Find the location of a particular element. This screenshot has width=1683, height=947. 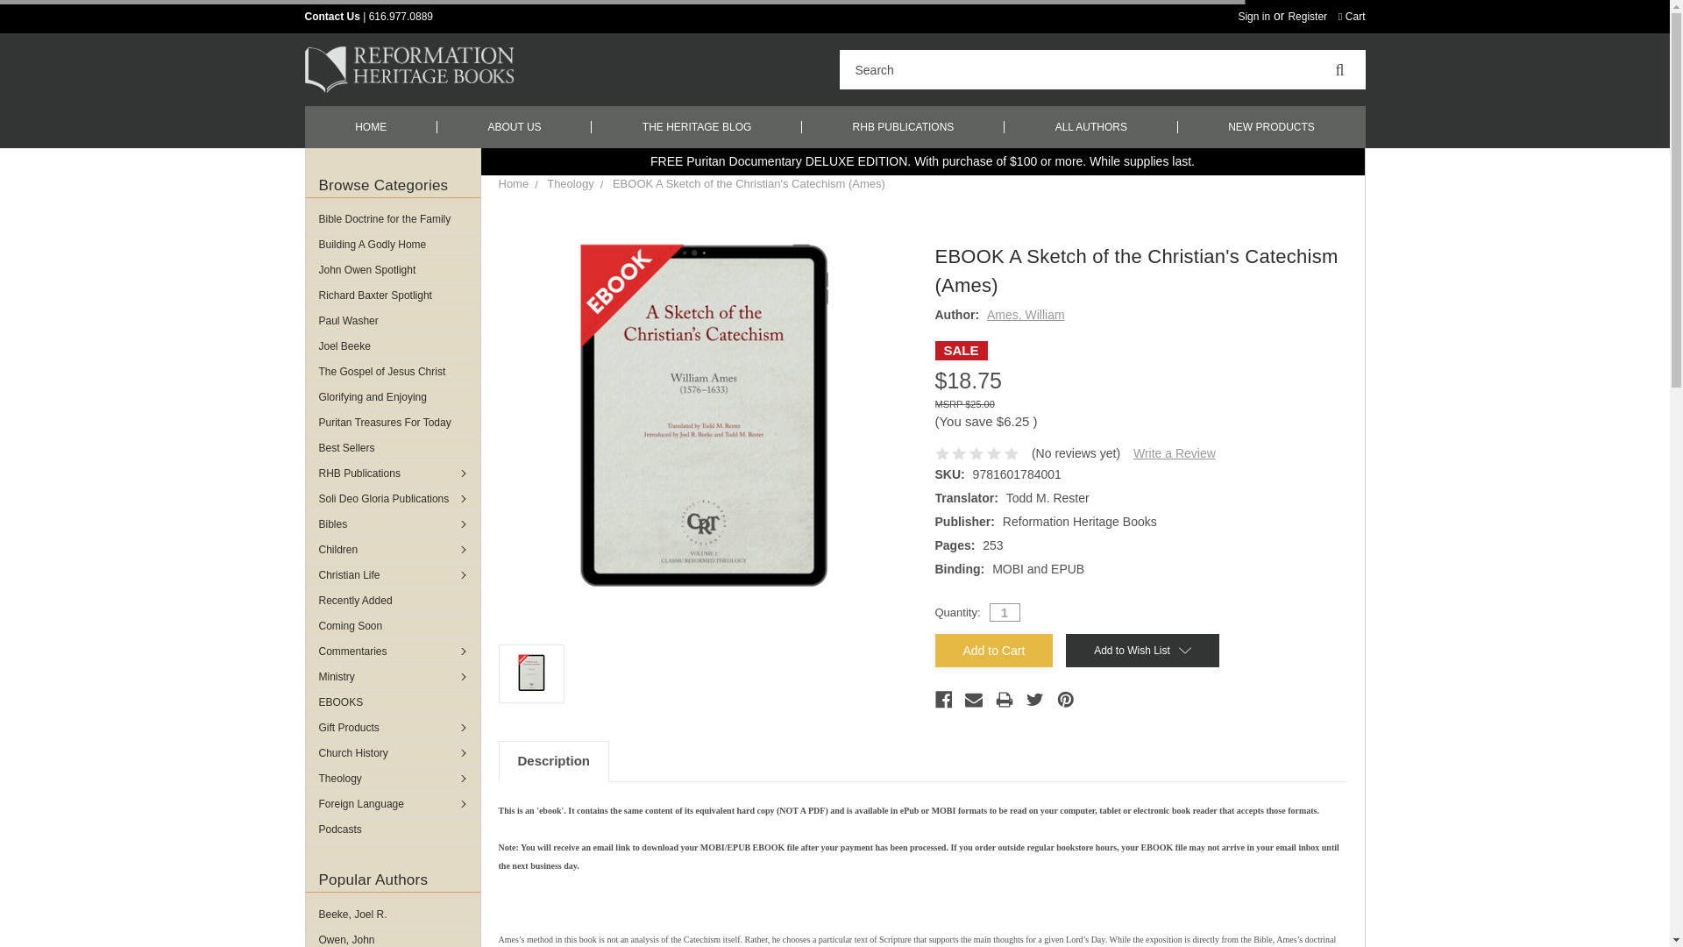

RHB PUBLICATIONS is located at coordinates (903, 126).